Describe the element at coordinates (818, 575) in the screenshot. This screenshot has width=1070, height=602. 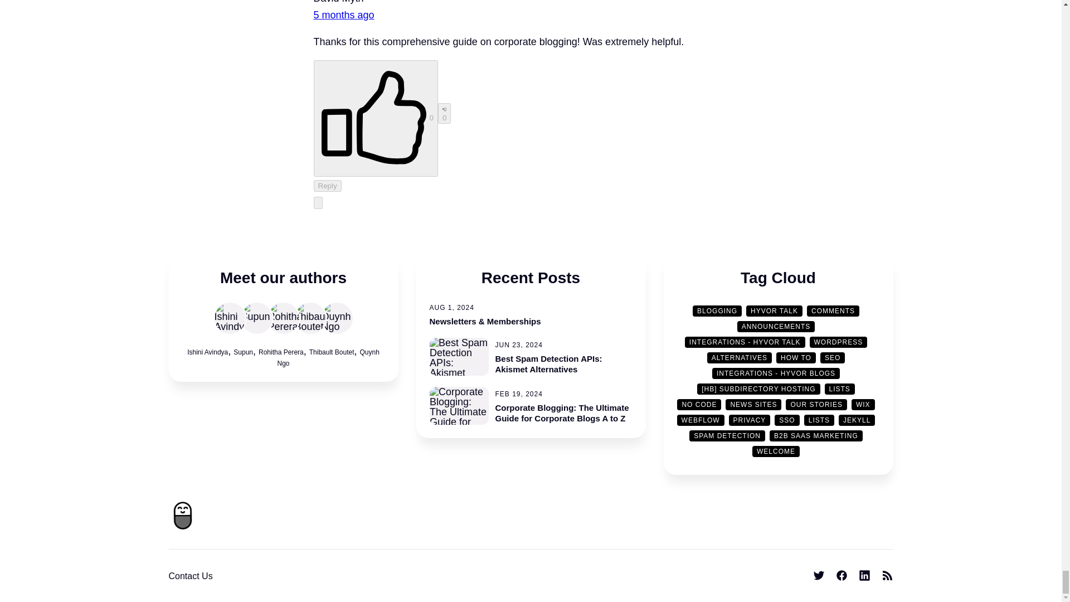
I see `Logo Twitter` at that location.